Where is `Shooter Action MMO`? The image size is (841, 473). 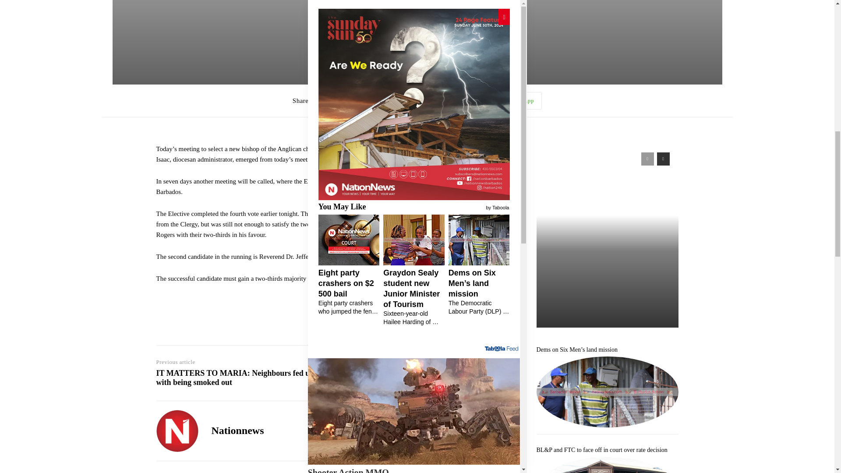 Shooter Action MMO is located at coordinates (414, 13).